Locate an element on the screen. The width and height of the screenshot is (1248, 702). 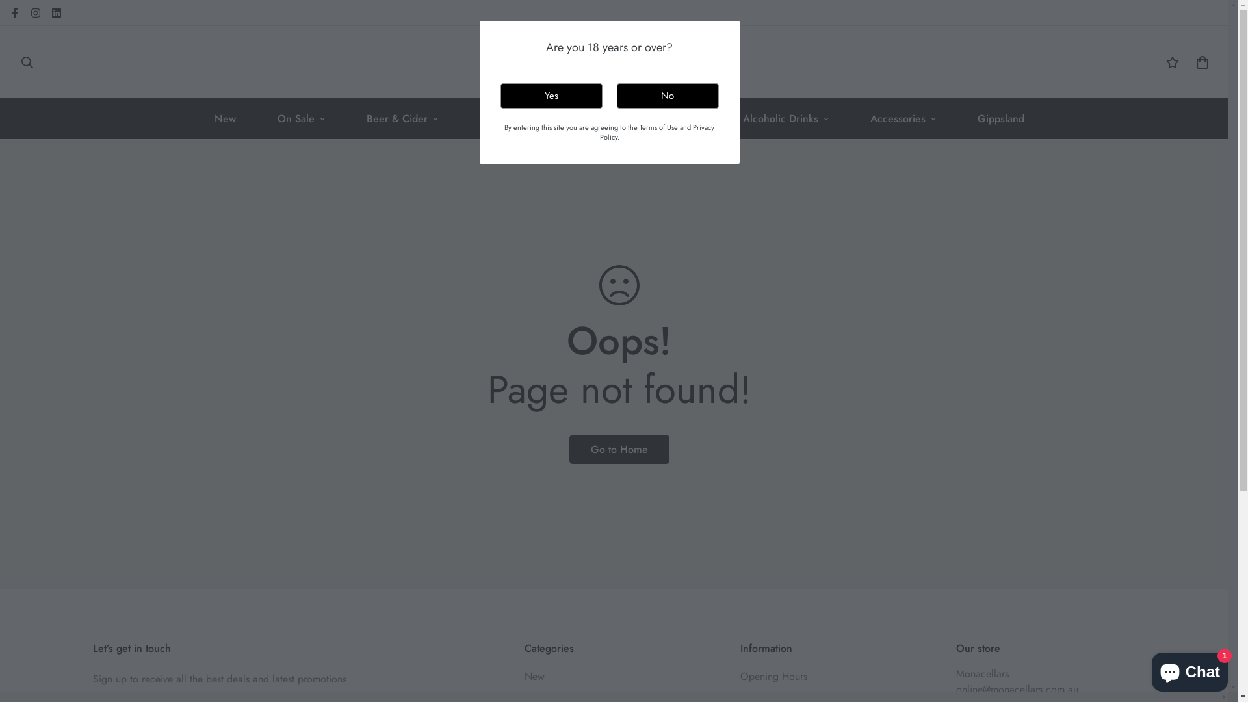
Yes is located at coordinates (551, 96).